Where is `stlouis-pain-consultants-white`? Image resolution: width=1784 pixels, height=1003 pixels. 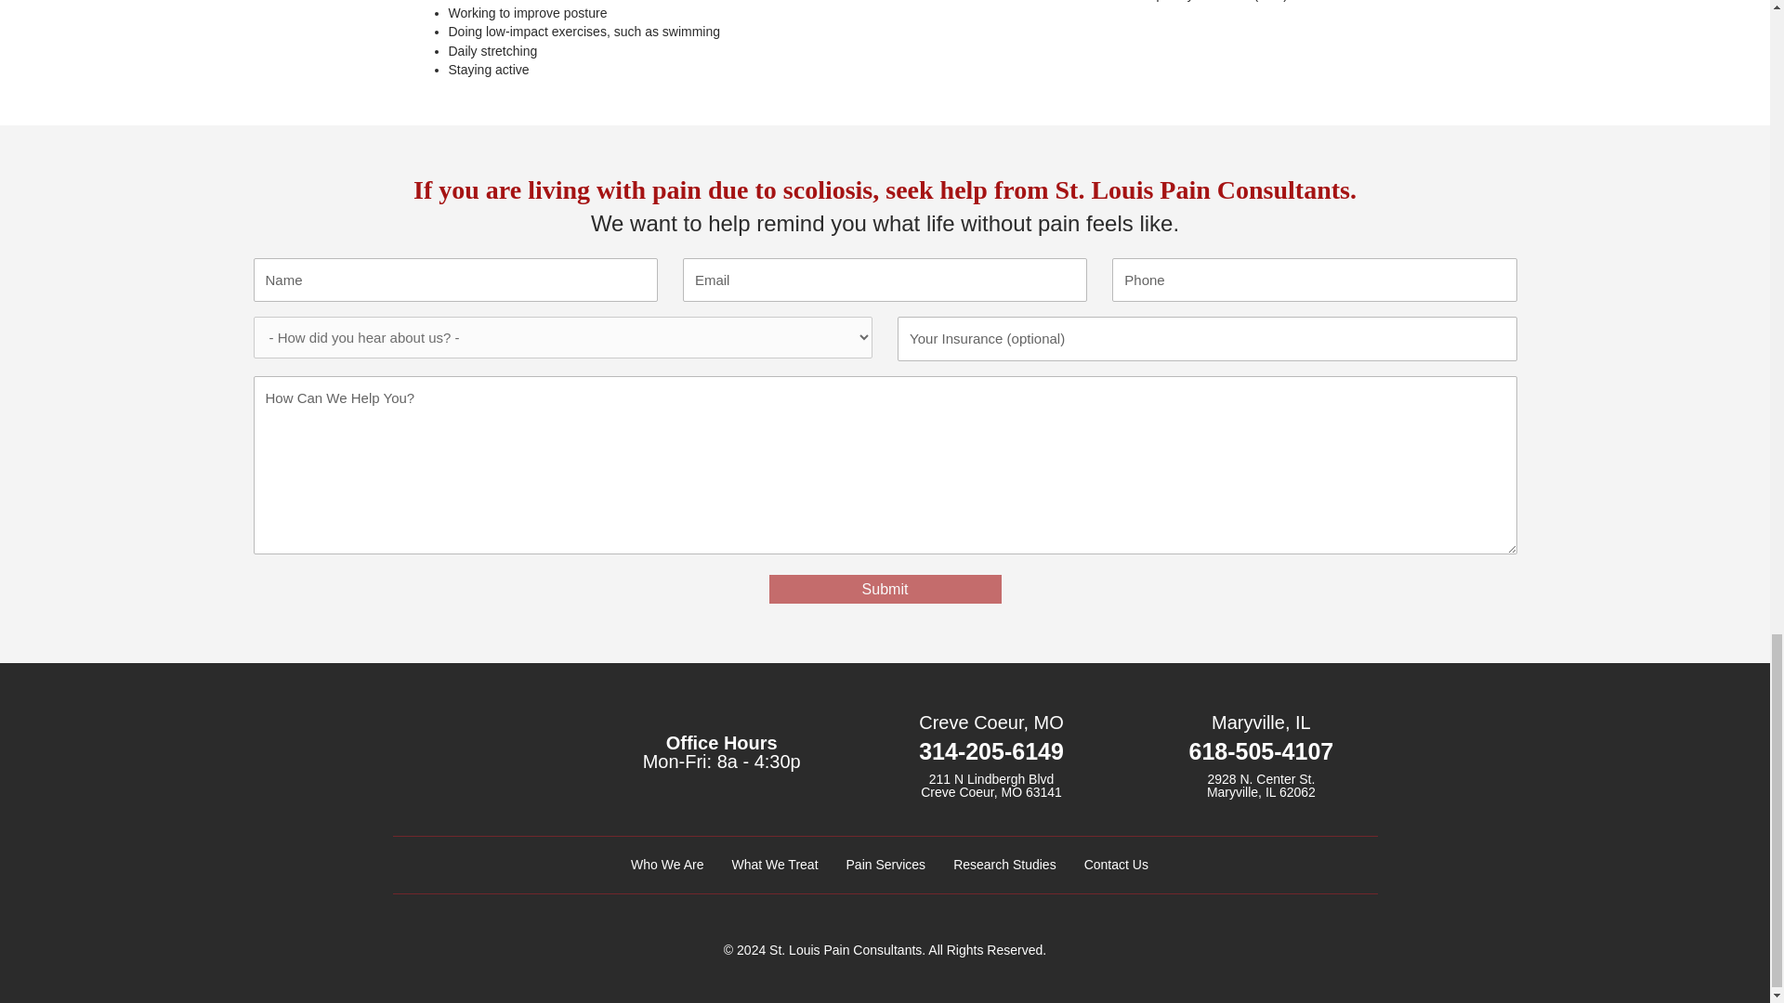
stlouis-pain-consultants-white is located at coordinates (479, 758).